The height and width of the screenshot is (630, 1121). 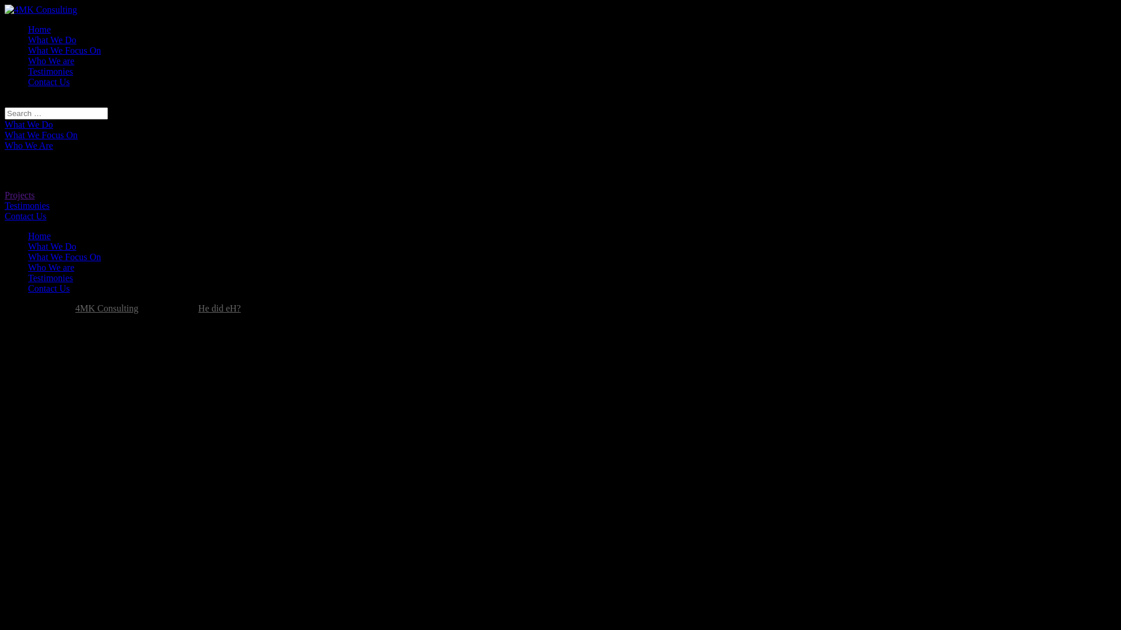 What do you see at coordinates (64, 257) in the screenshot?
I see `What We Focus On` at bounding box center [64, 257].